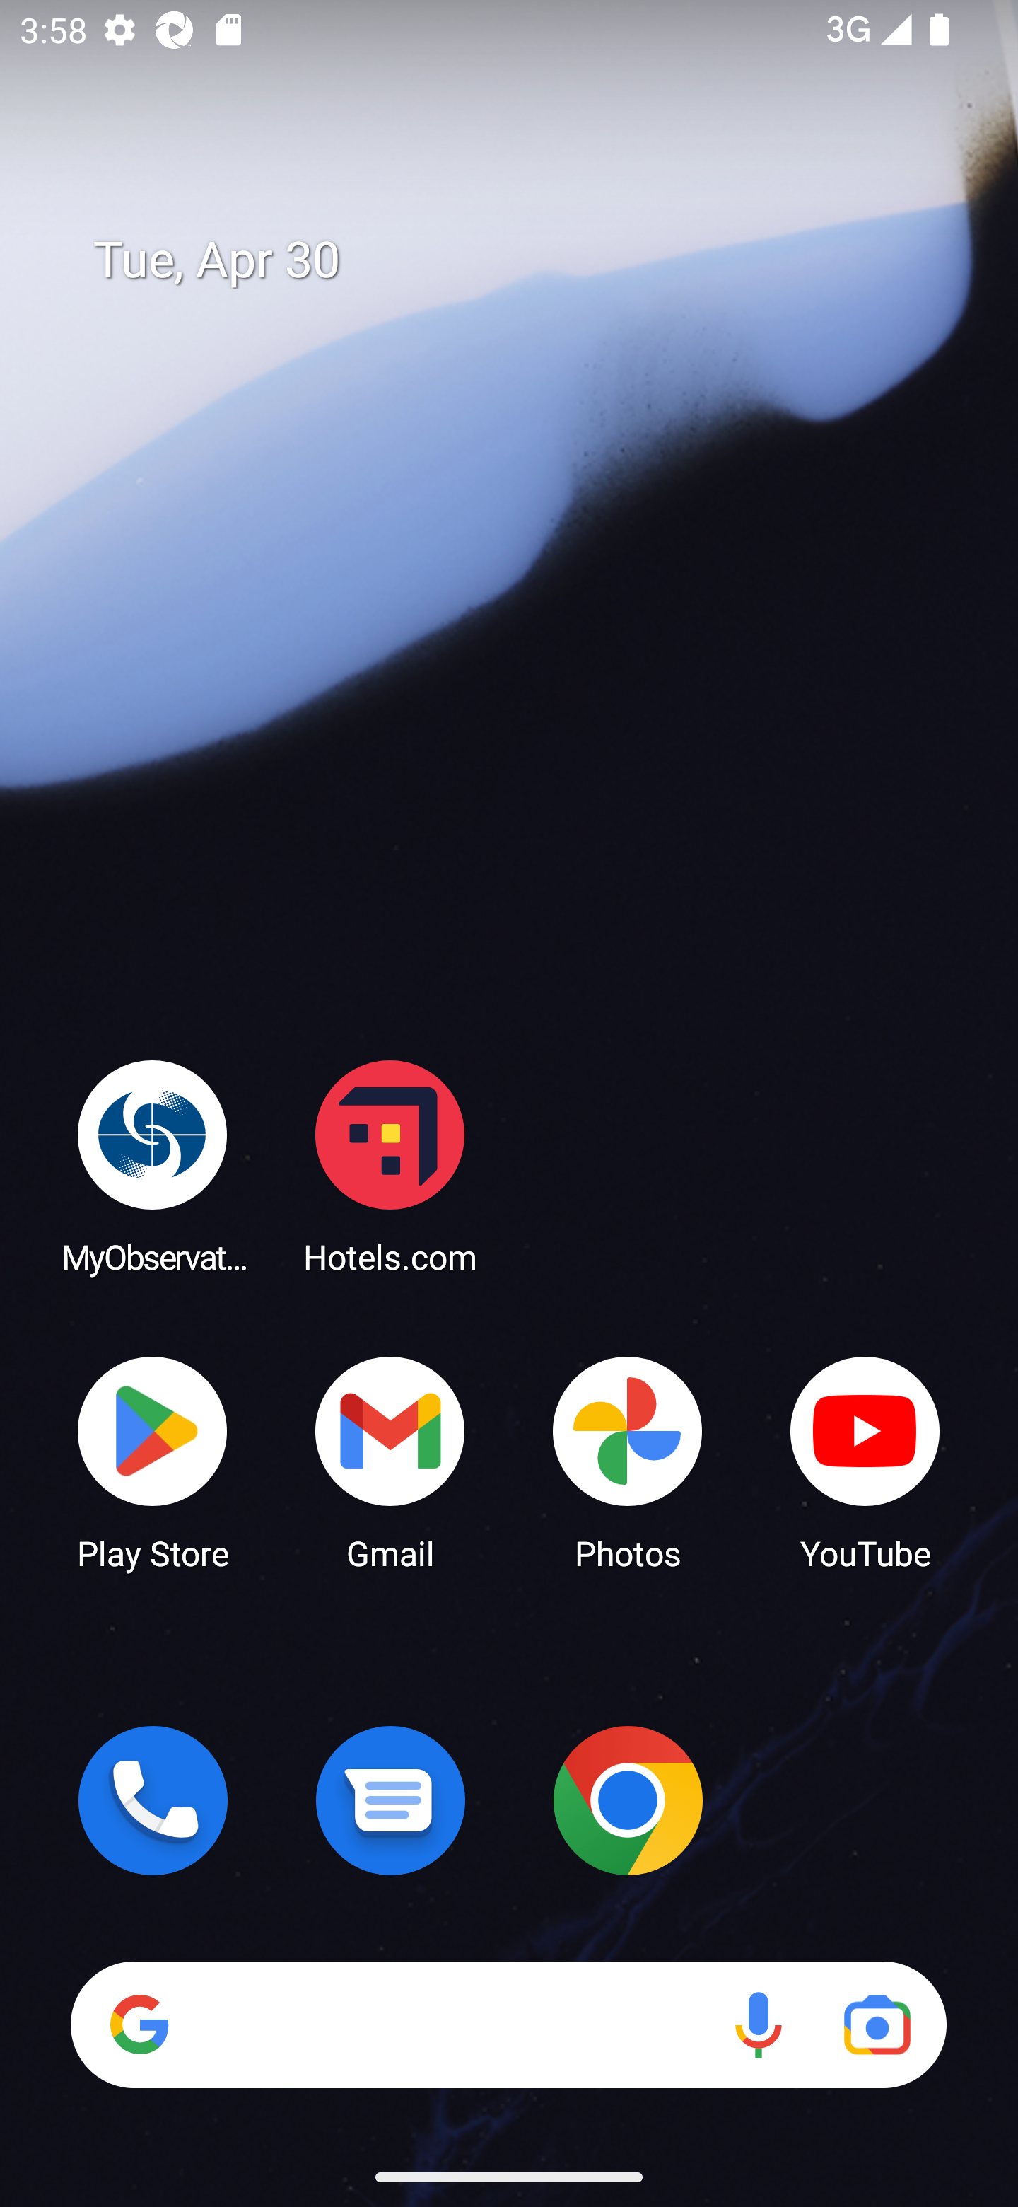  I want to click on Voice search, so click(758, 2024).